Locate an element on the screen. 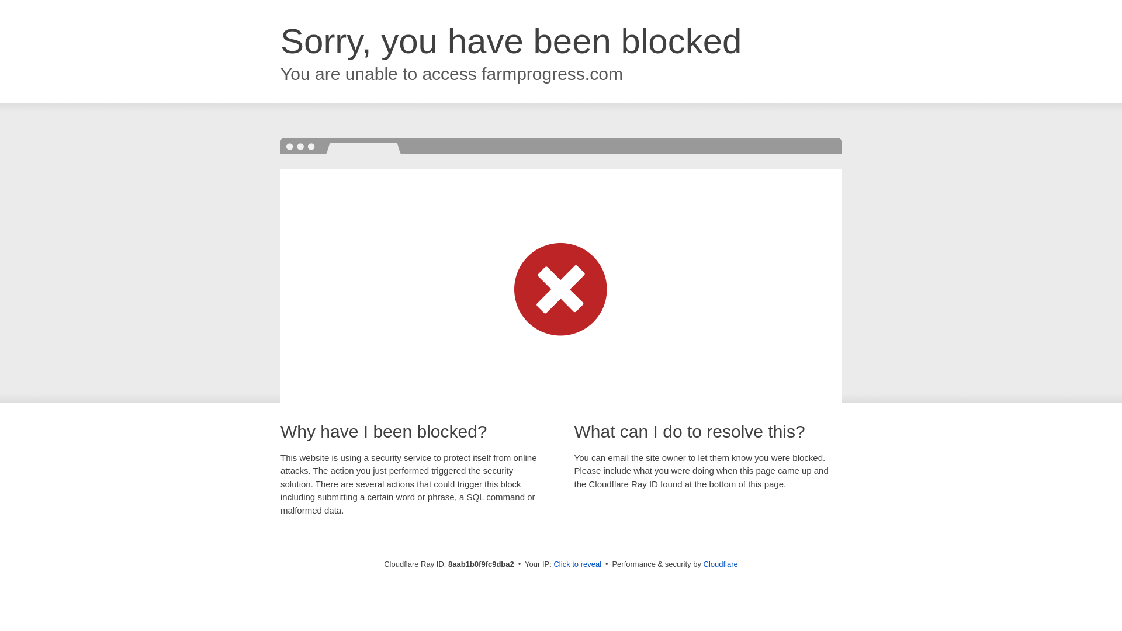 The image size is (1122, 631). Cloudflare is located at coordinates (721, 564).